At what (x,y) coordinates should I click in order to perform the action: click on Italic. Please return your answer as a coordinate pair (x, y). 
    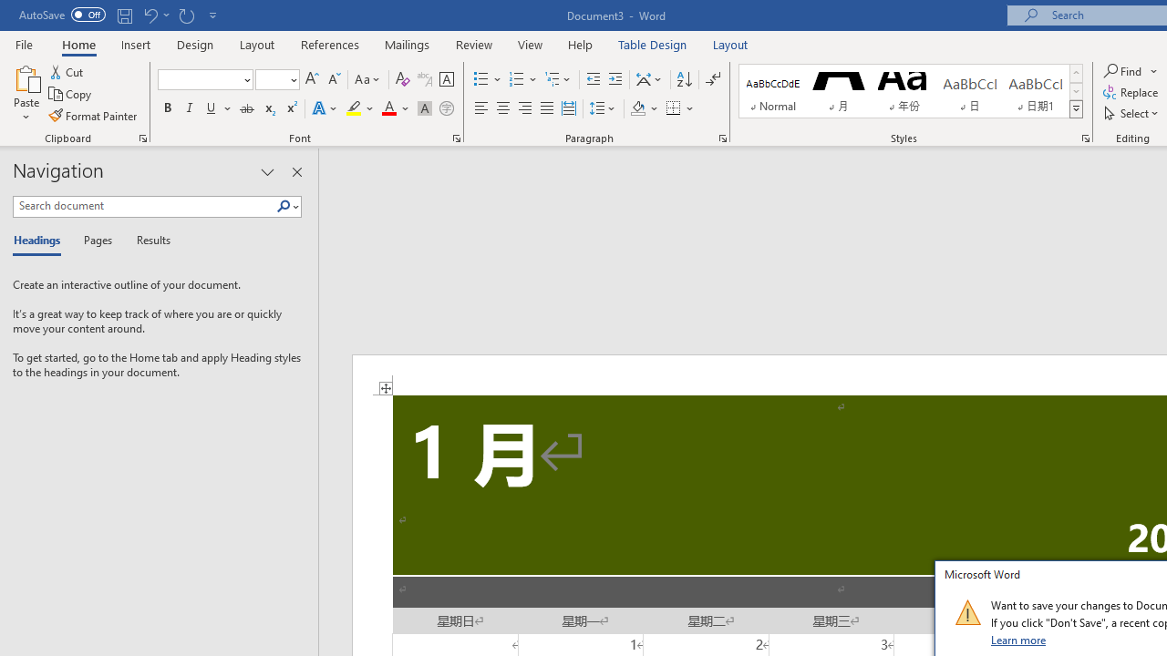
    Looking at the image, I should click on (190, 109).